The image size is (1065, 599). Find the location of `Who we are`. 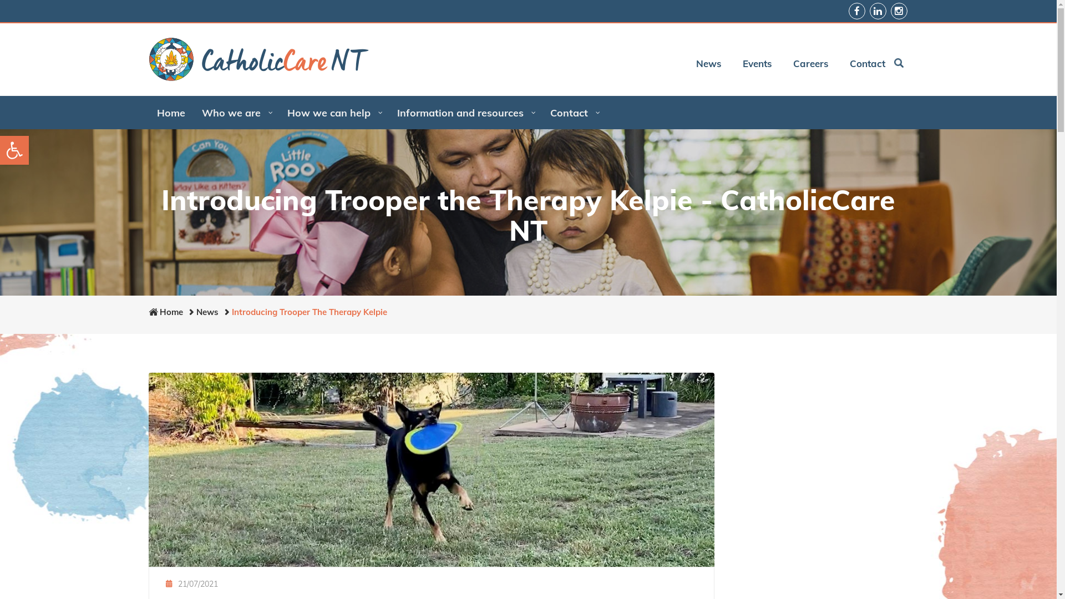

Who we are is located at coordinates (236, 113).